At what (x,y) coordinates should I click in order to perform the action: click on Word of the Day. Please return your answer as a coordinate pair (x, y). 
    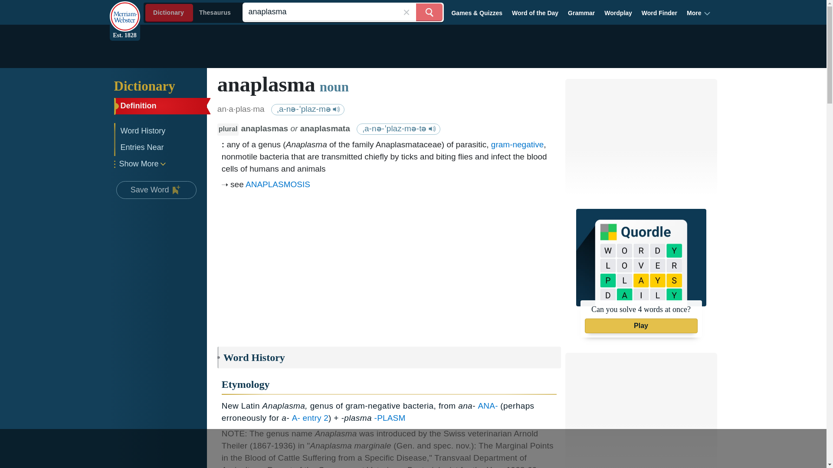
    Looking at the image, I should click on (535, 13).